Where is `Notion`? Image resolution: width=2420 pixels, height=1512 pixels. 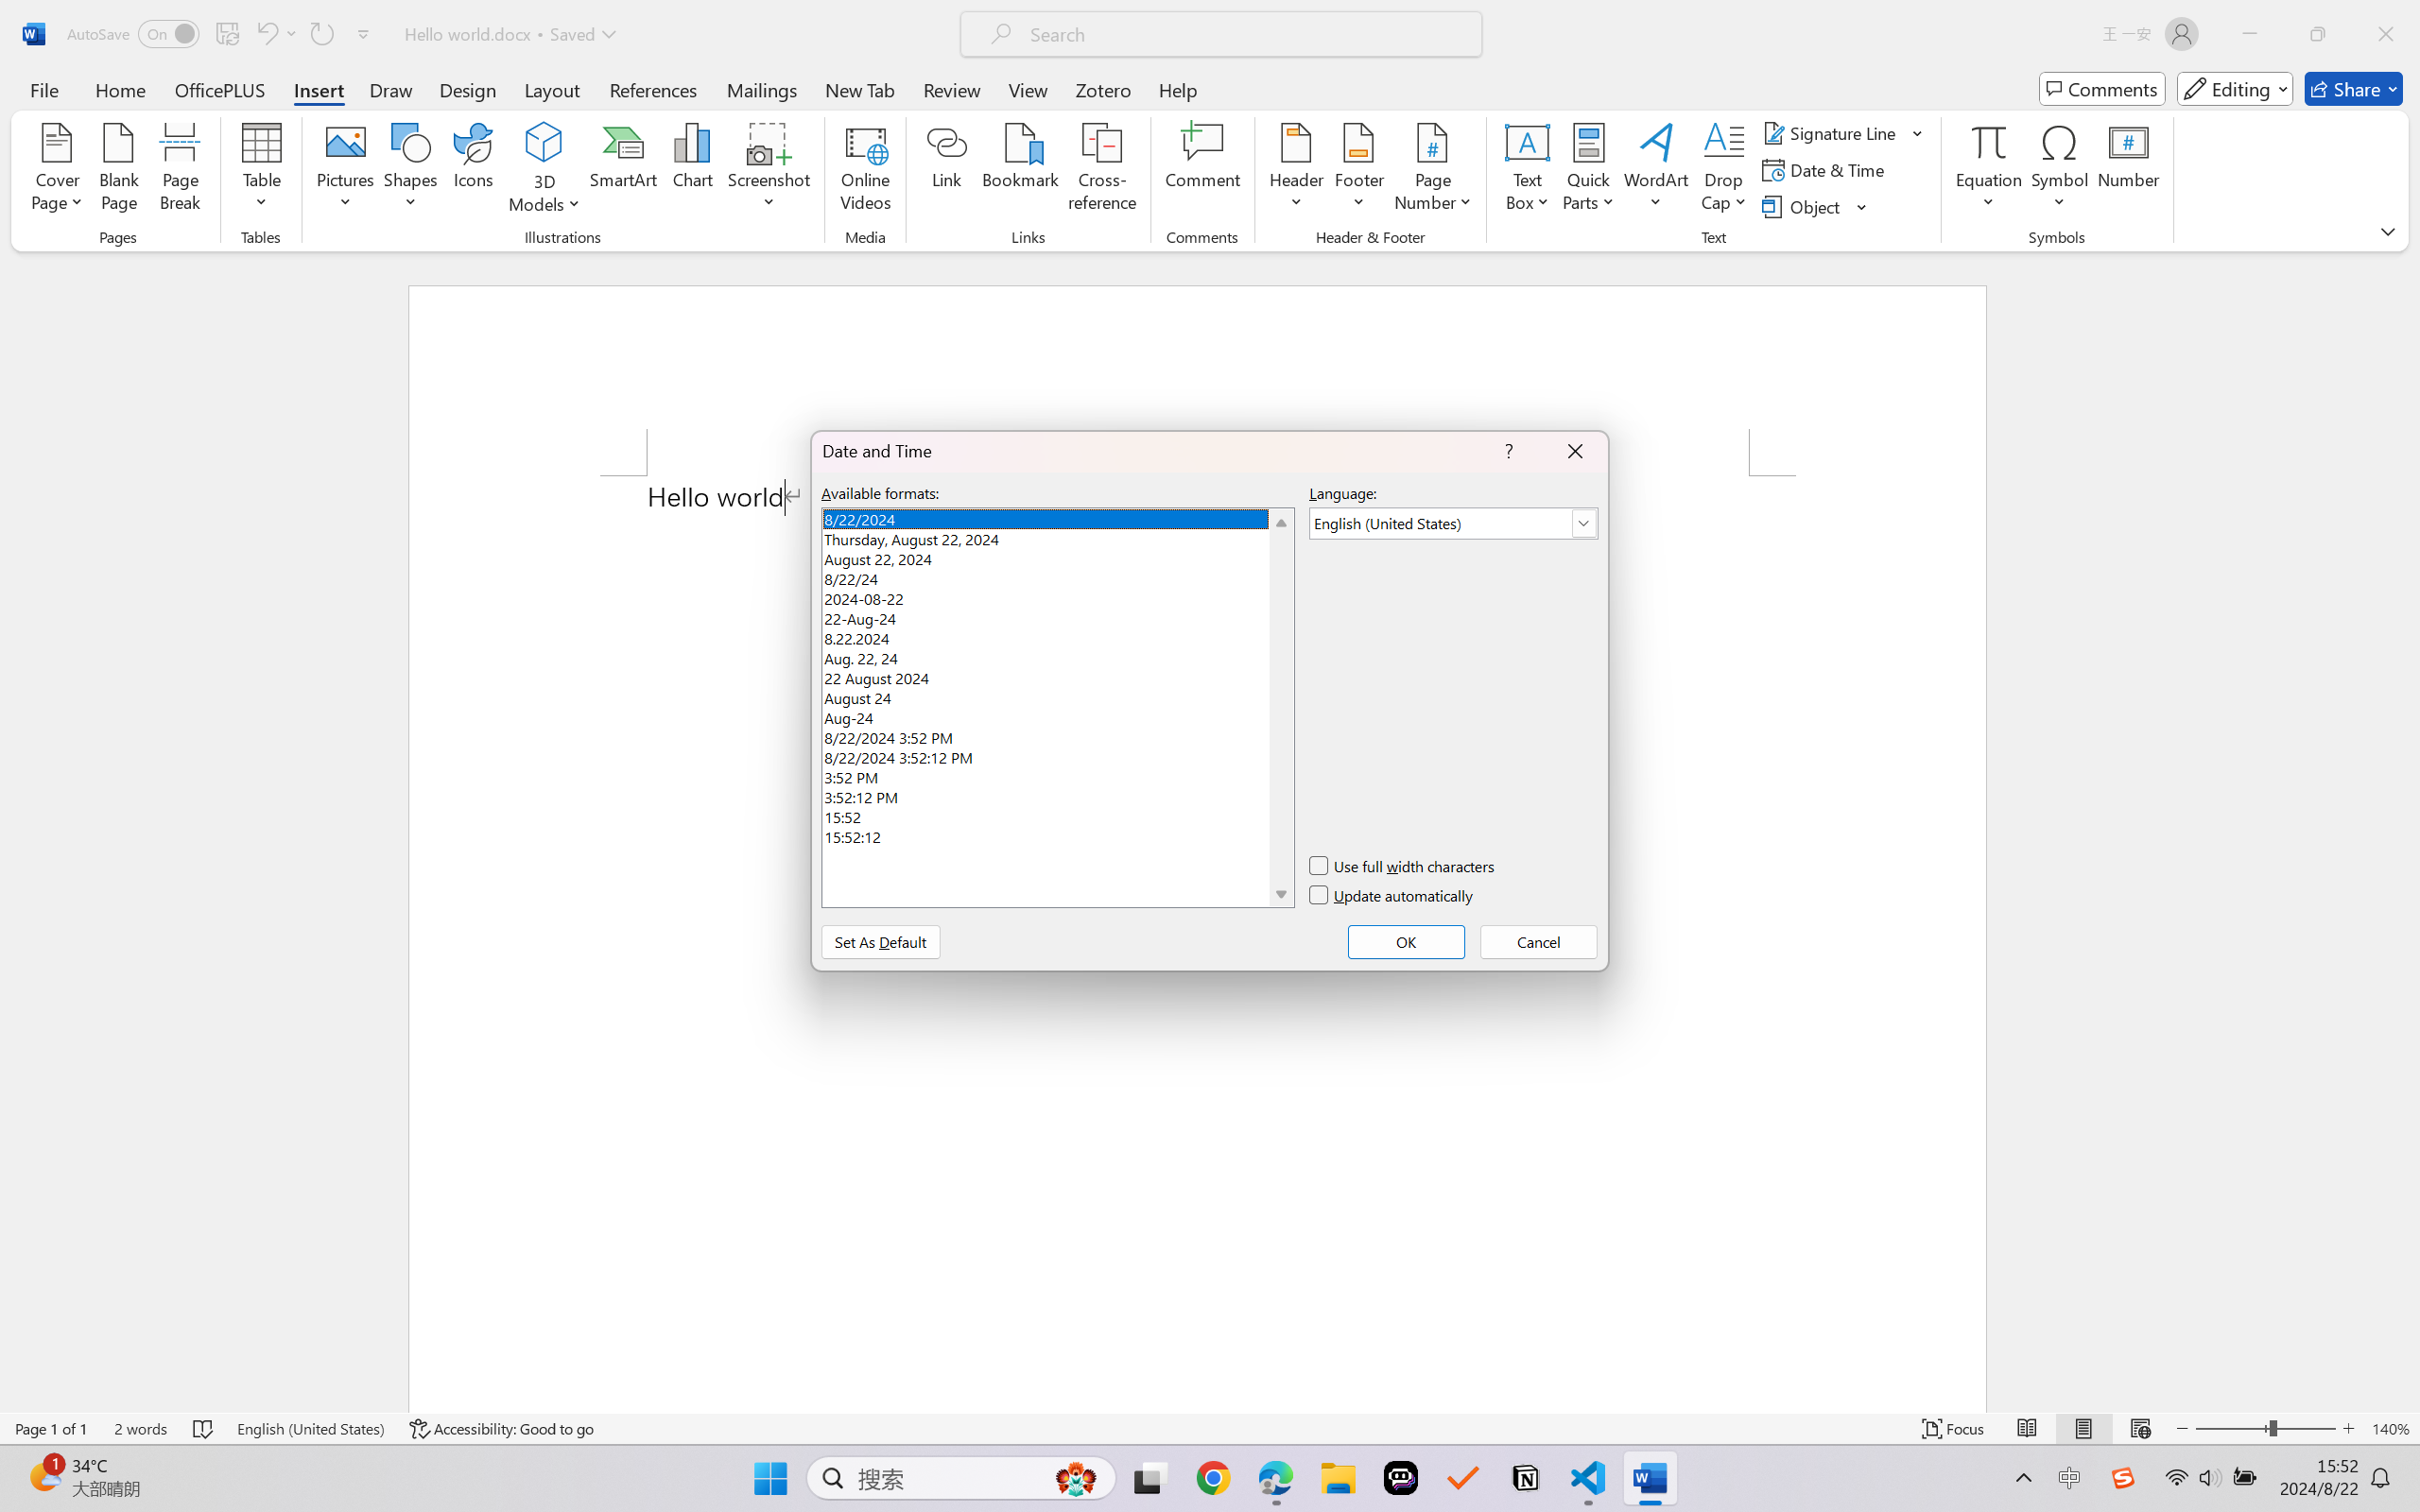
Notion is located at coordinates (1526, 1478).